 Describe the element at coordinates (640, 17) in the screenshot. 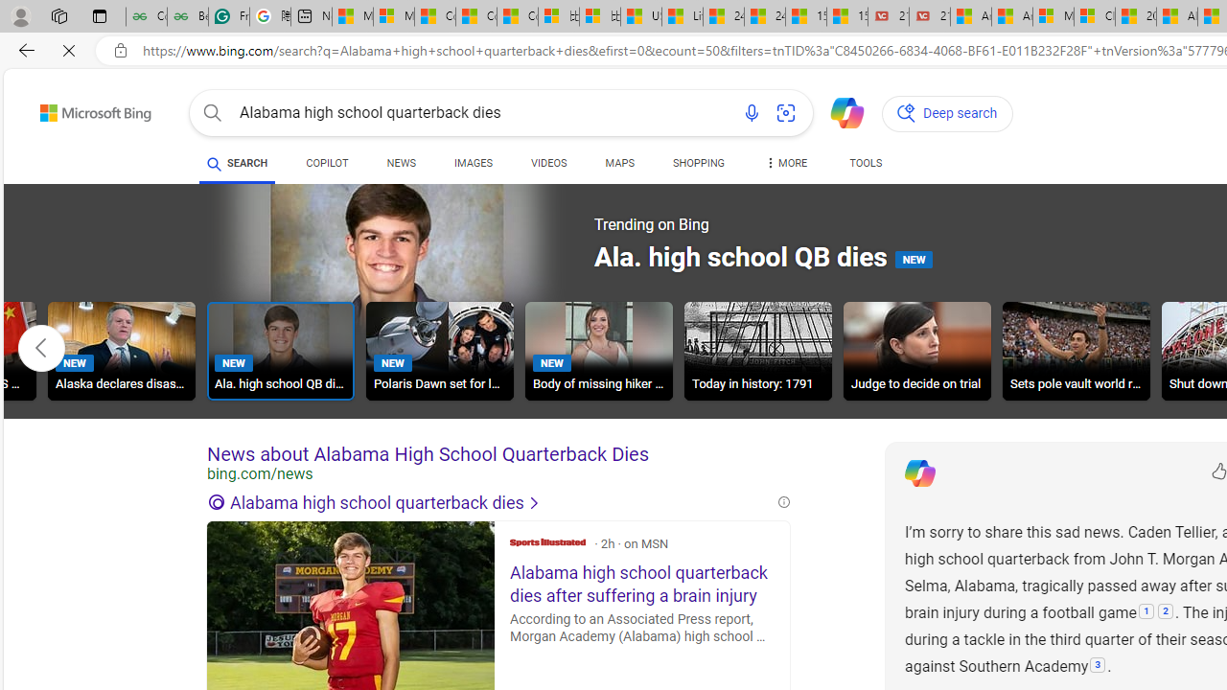

I see `USA TODAY - MSN` at that location.